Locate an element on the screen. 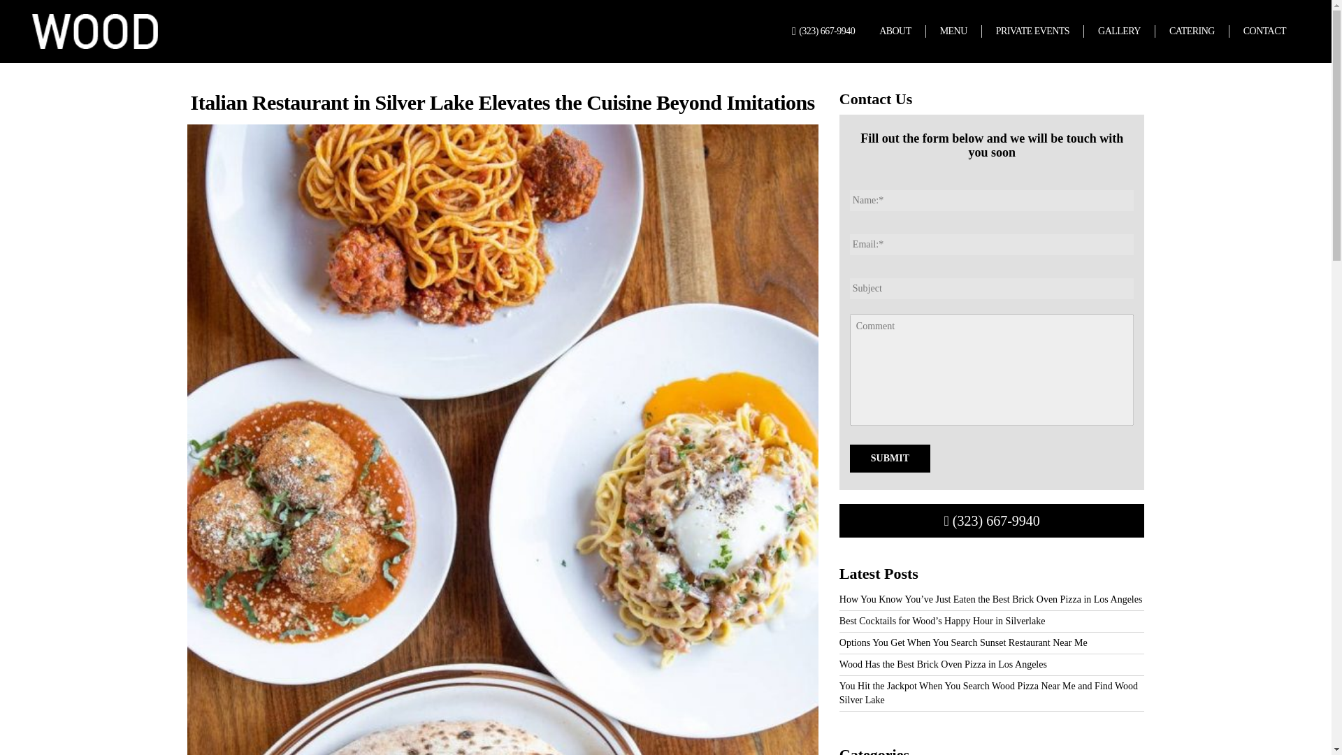  Submit is located at coordinates (889, 459).